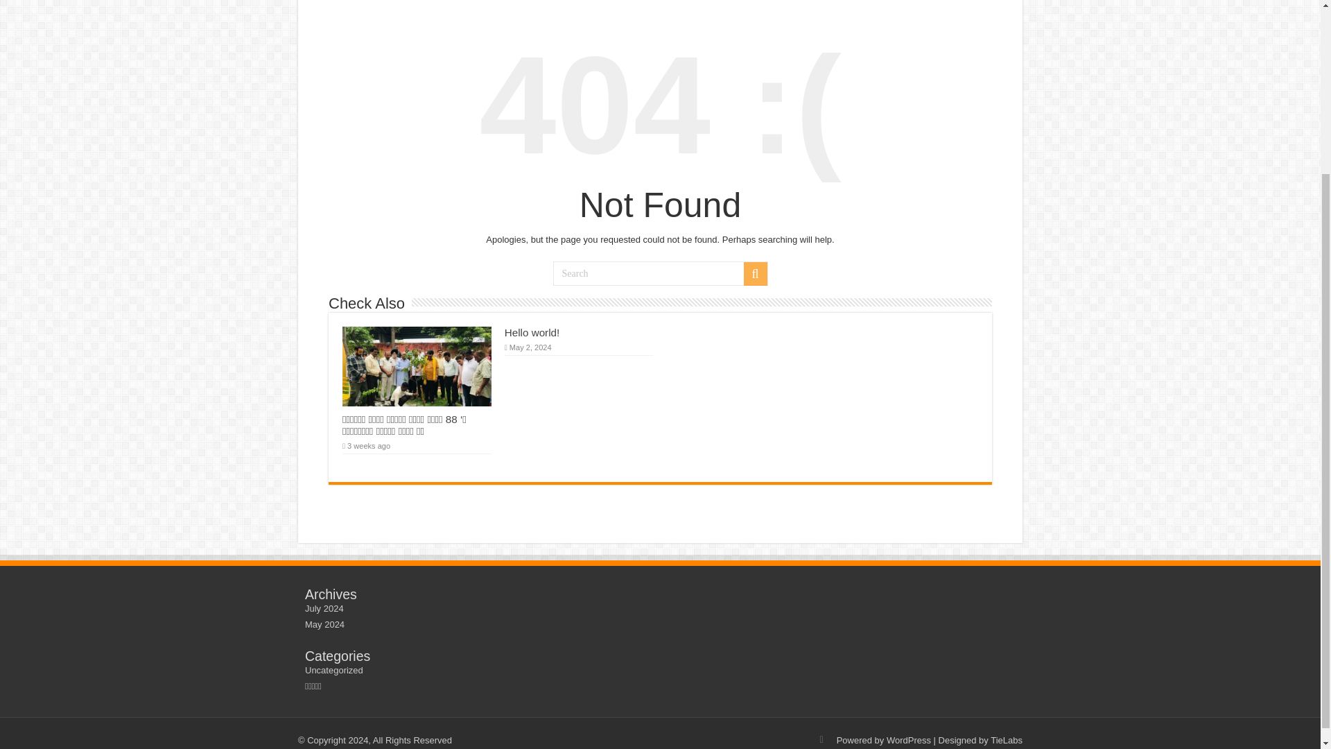  What do you see at coordinates (908, 739) in the screenshot?
I see `WordPress` at bounding box center [908, 739].